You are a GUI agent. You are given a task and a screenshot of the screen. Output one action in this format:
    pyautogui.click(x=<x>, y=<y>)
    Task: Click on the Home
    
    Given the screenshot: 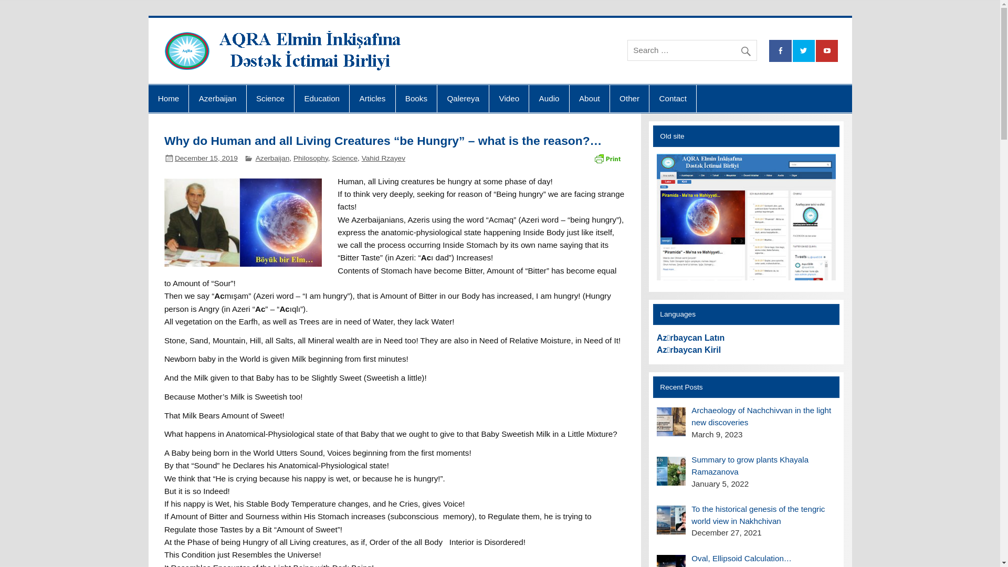 What is the action you would take?
    pyautogui.click(x=168, y=99)
    